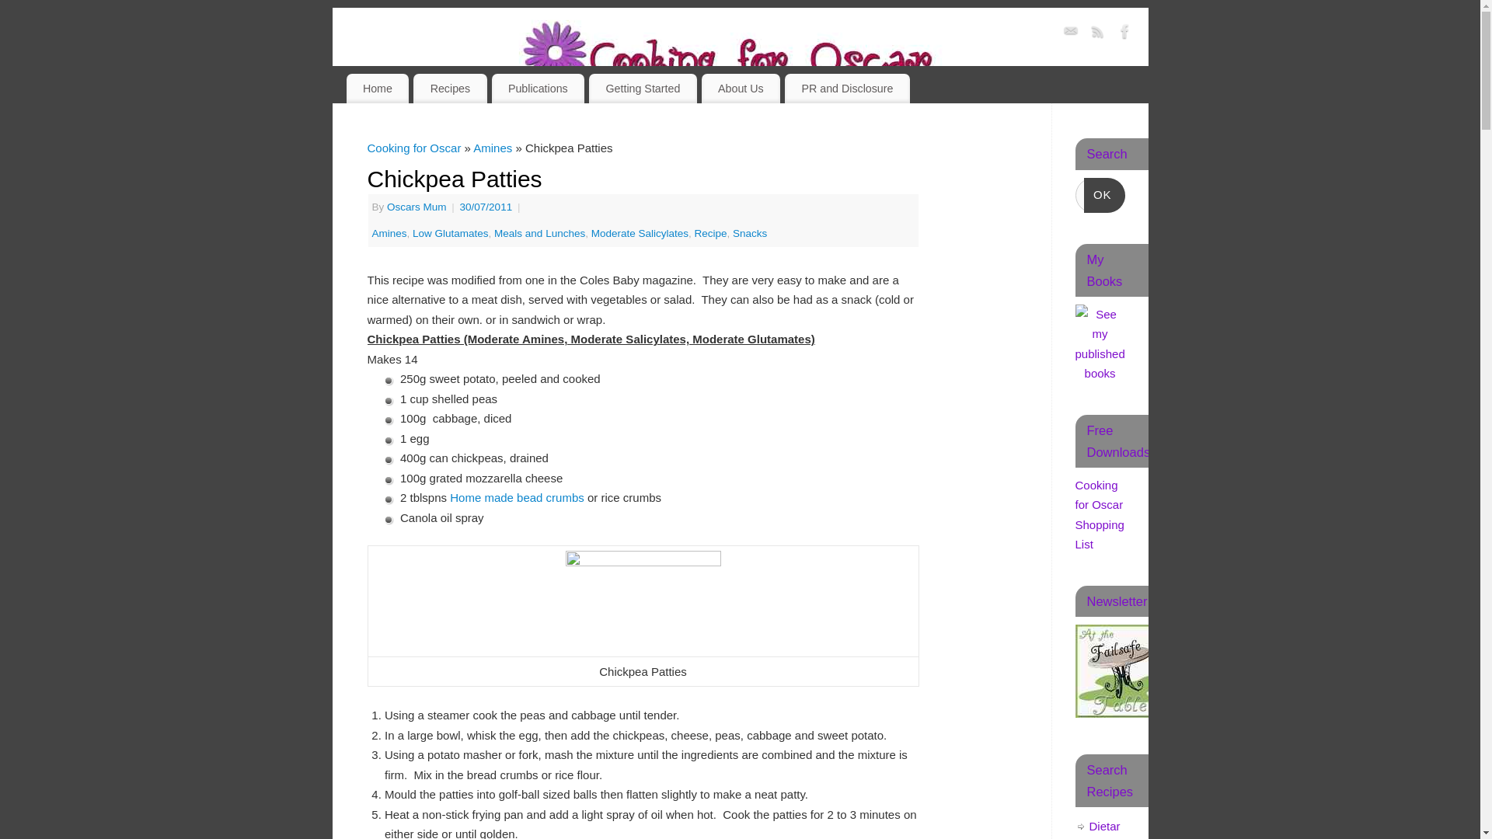 This screenshot has height=839, width=1492. What do you see at coordinates (538, 89) in the screenshot?
I see `Publications` at bounding box center [538, 89].